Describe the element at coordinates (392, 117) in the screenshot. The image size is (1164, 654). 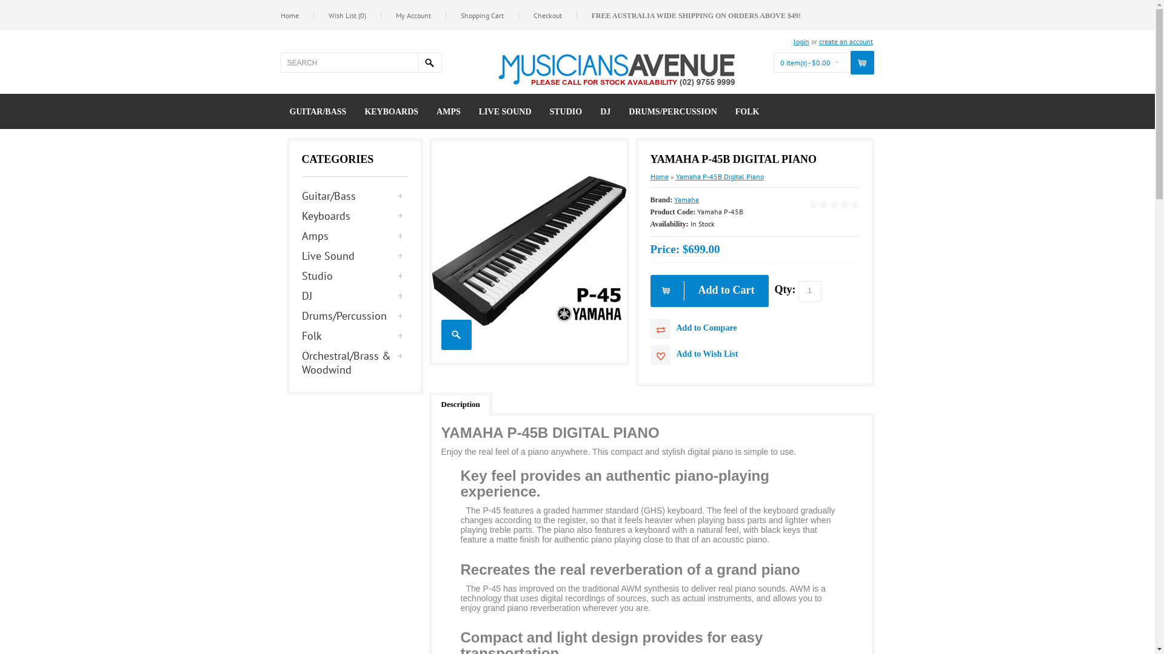
I see `KEYBOARDS` at that location.